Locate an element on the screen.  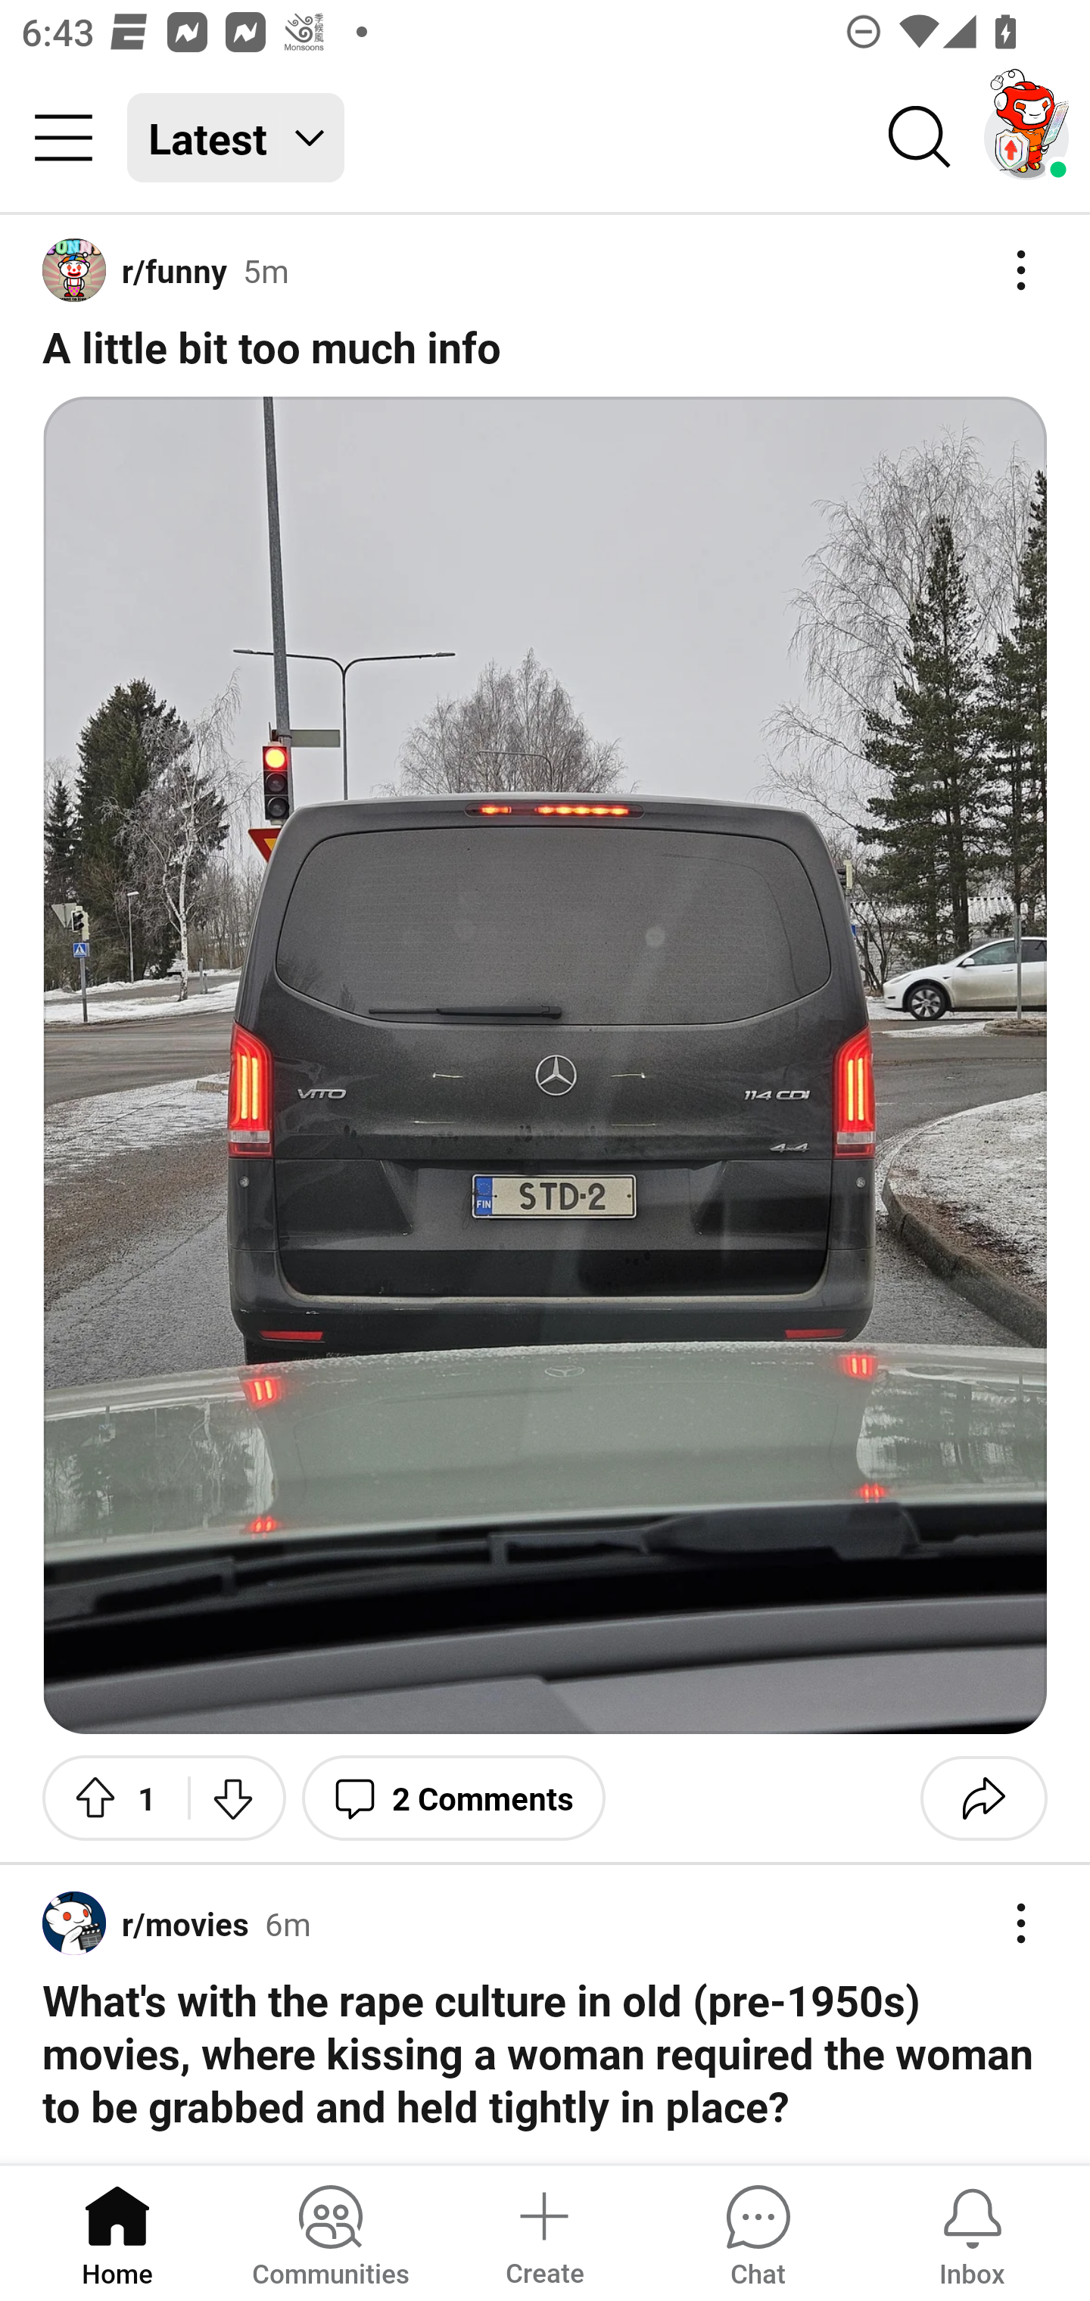
Home is located at coordinates (117, 2231).